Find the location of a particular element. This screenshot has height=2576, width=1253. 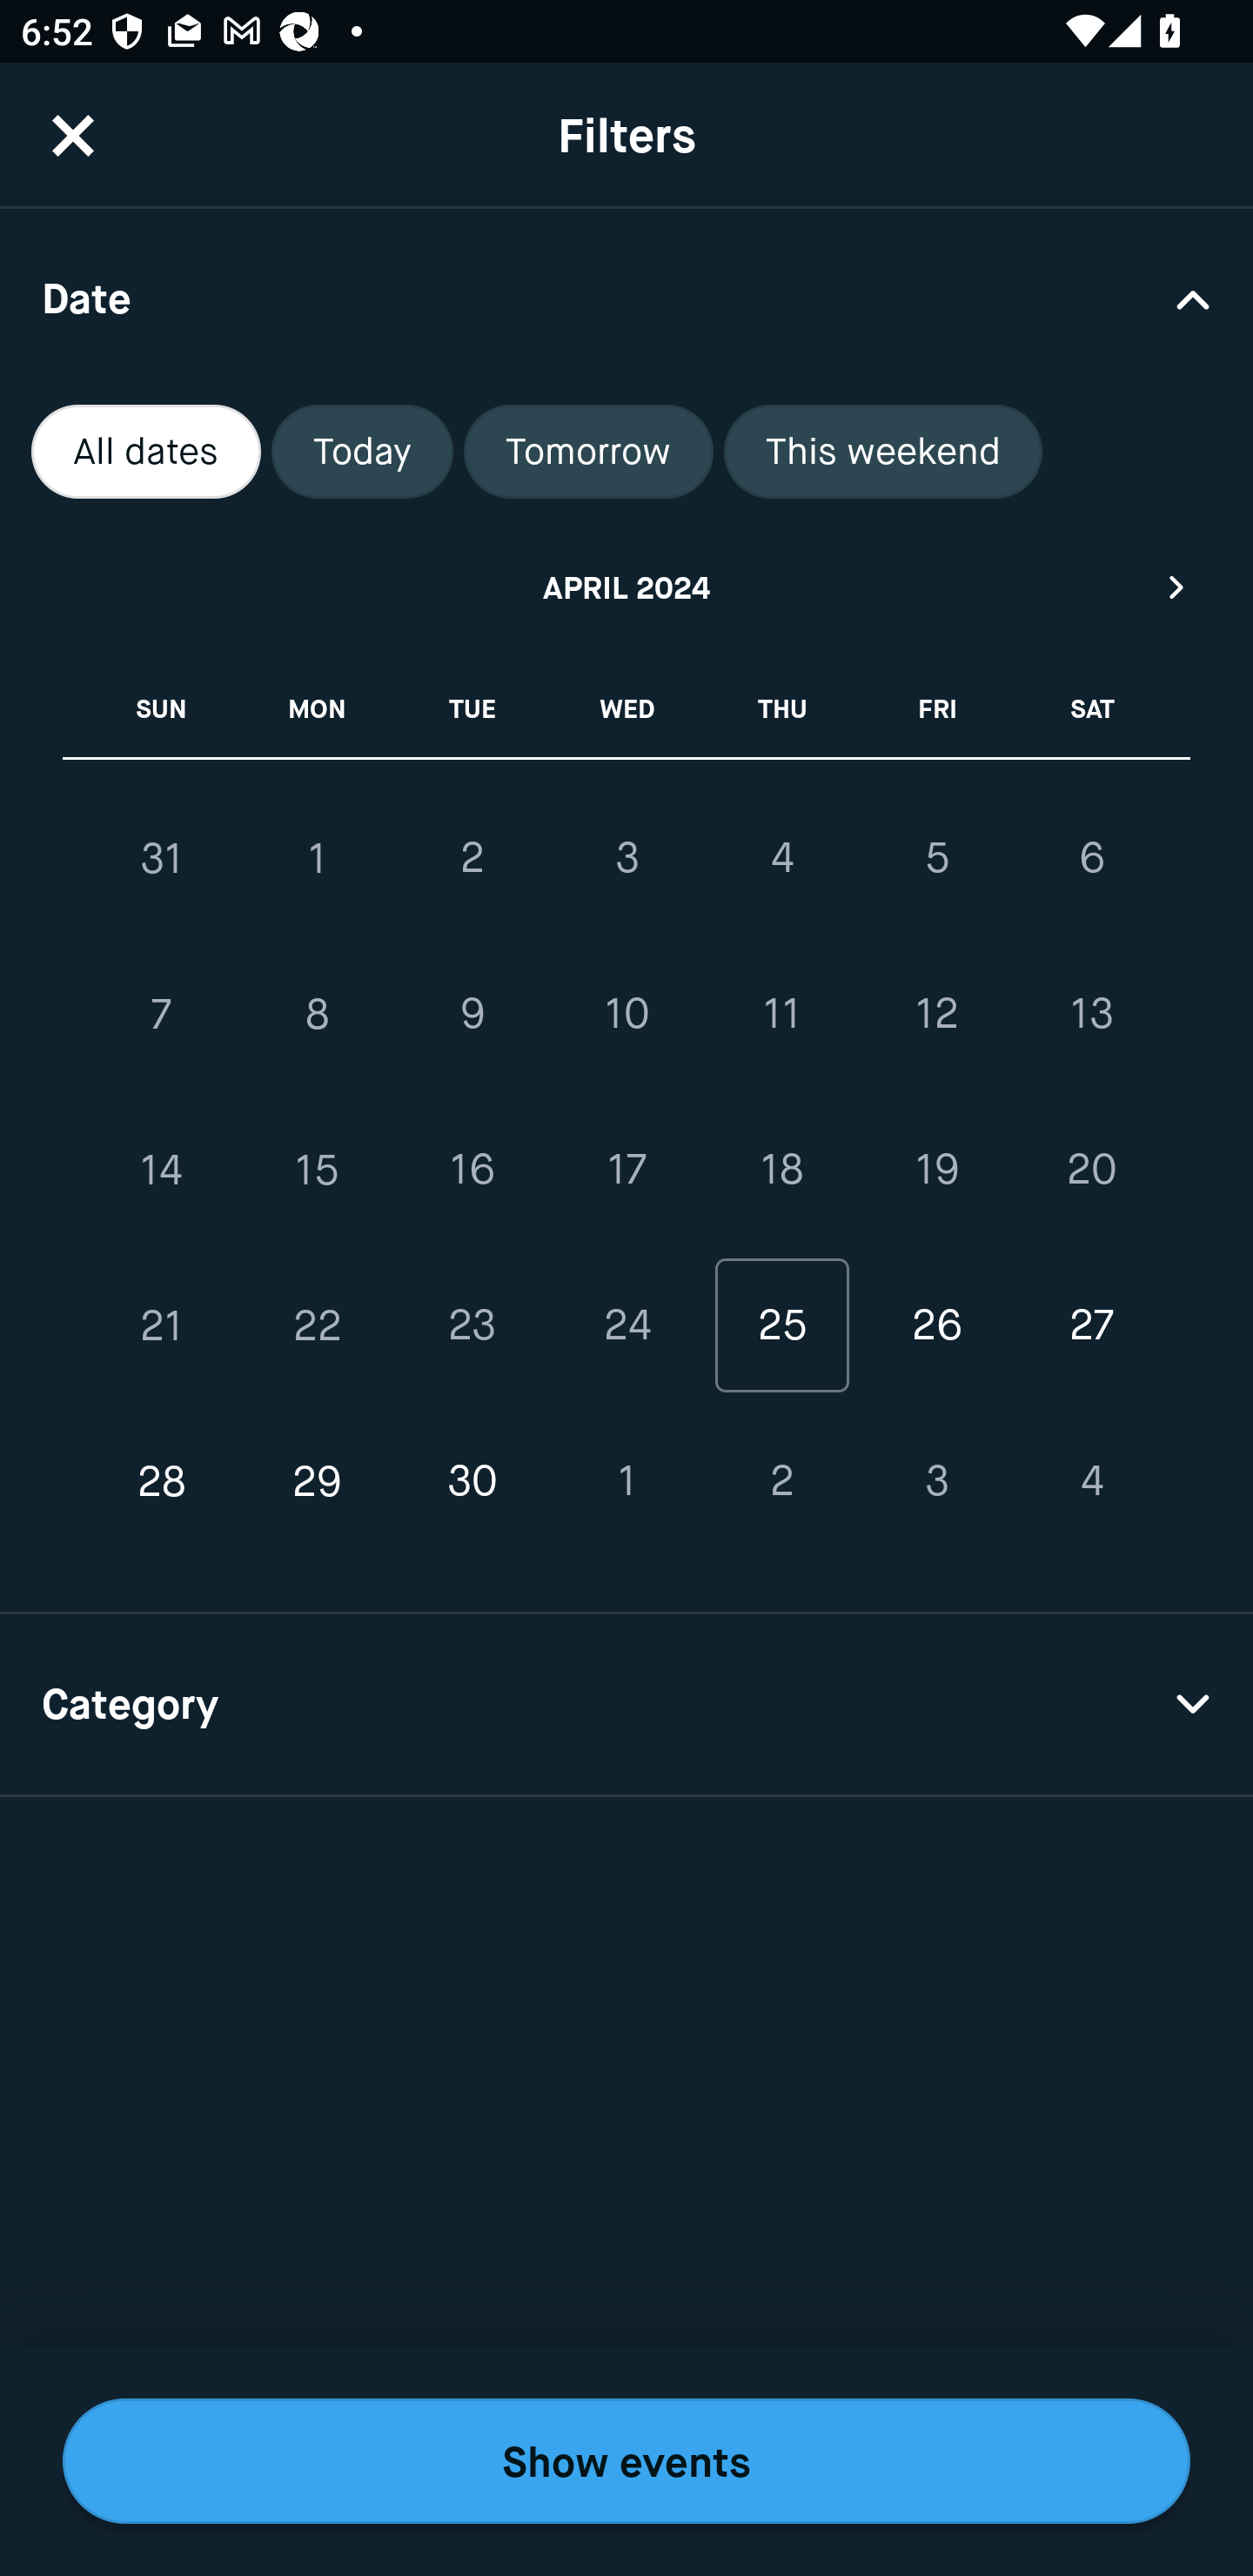

4 is located at coordinates (781, 857).